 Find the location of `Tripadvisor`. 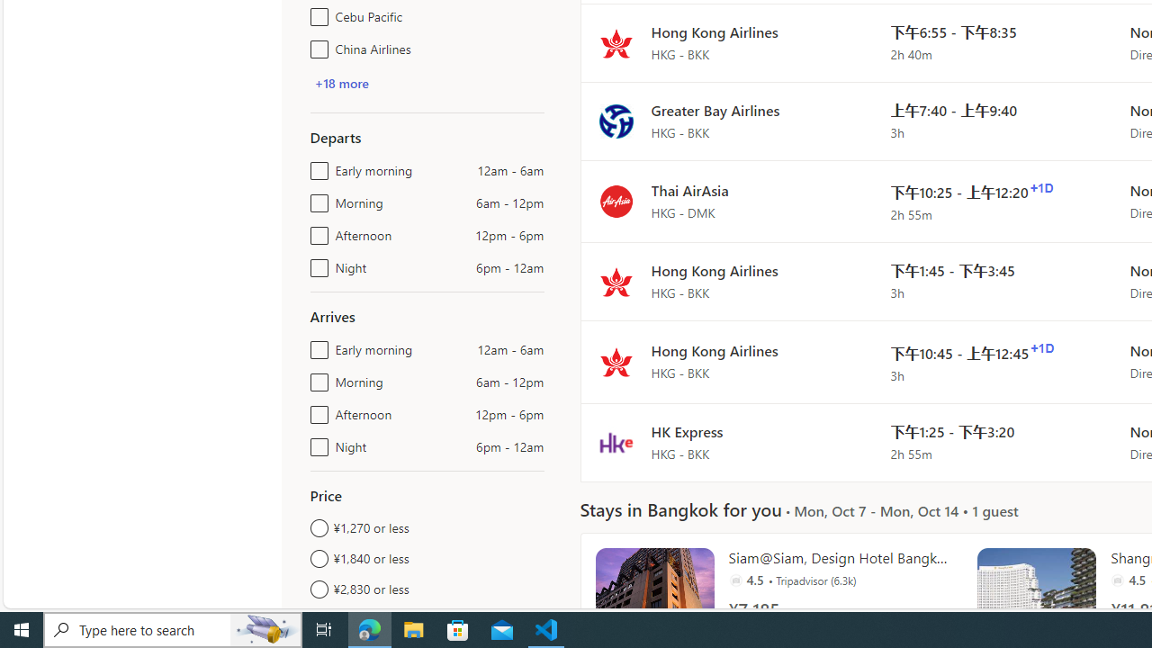

Tripadvisor is located at coordinates (1118, 580).